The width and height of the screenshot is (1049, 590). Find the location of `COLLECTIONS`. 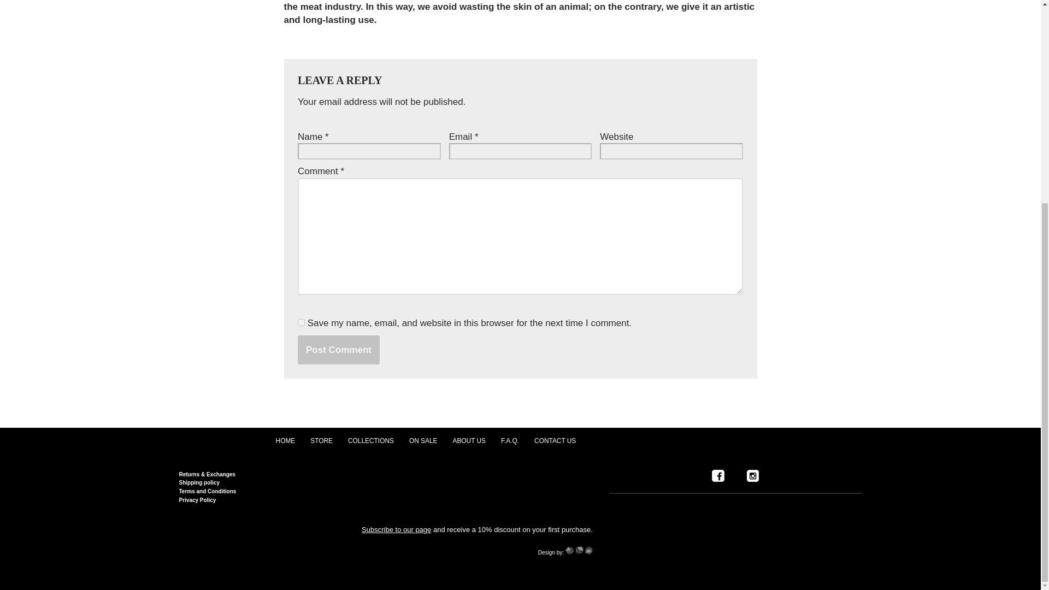

COLLECTIONS is located at coordinates (371, 440).